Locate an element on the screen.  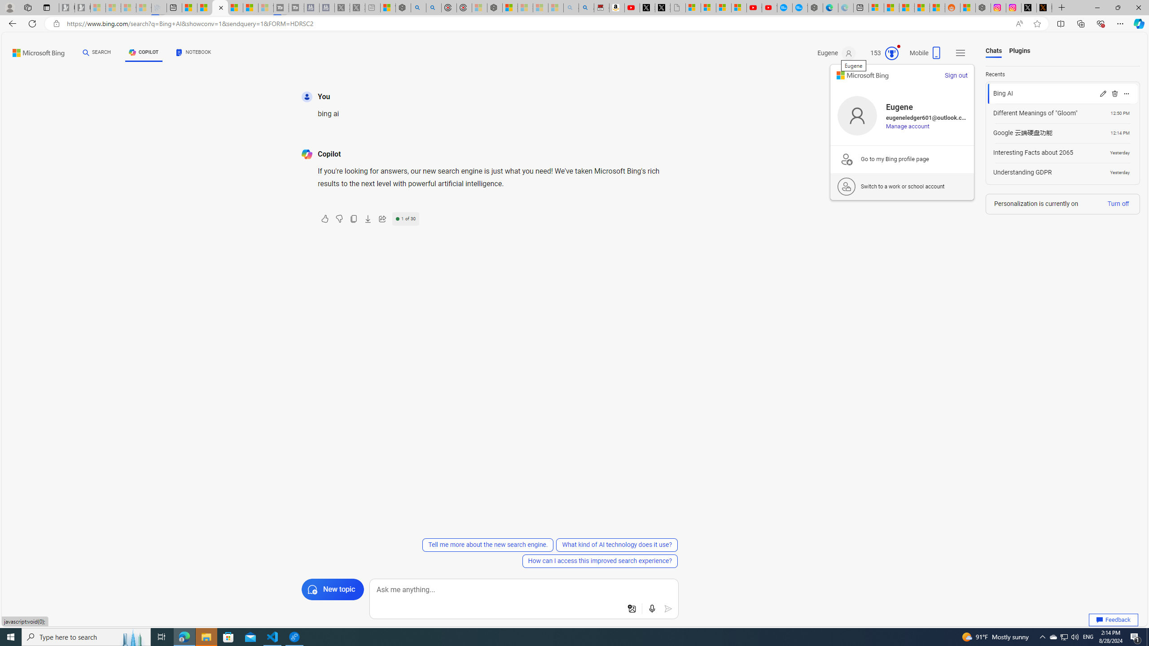
New topic is located at coordinates (332, 589).